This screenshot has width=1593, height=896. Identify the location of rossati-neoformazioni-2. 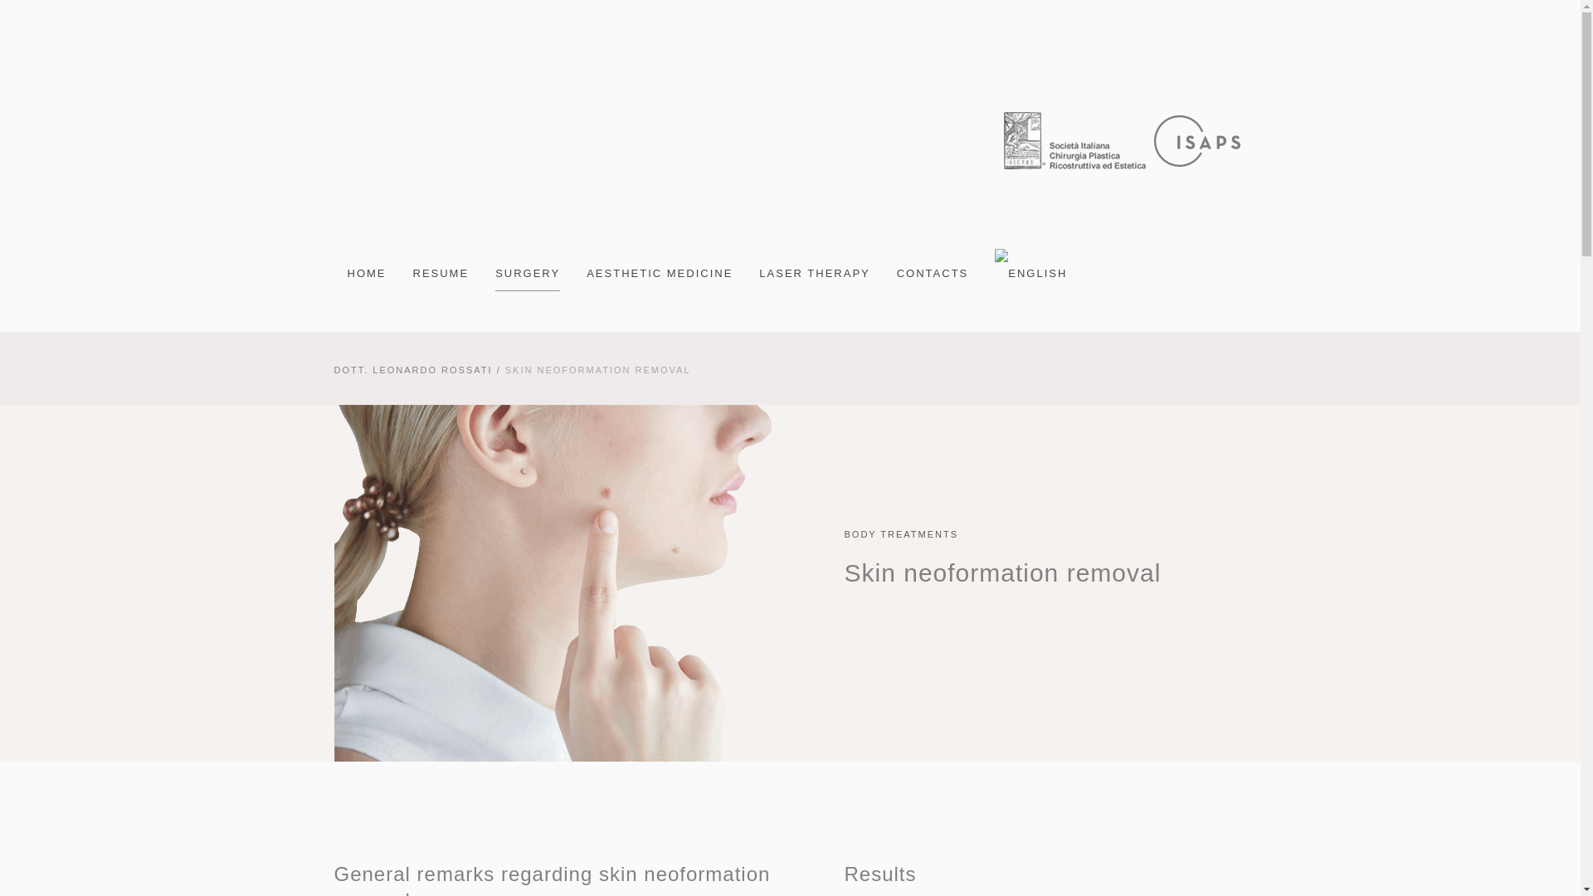
(554, 583).